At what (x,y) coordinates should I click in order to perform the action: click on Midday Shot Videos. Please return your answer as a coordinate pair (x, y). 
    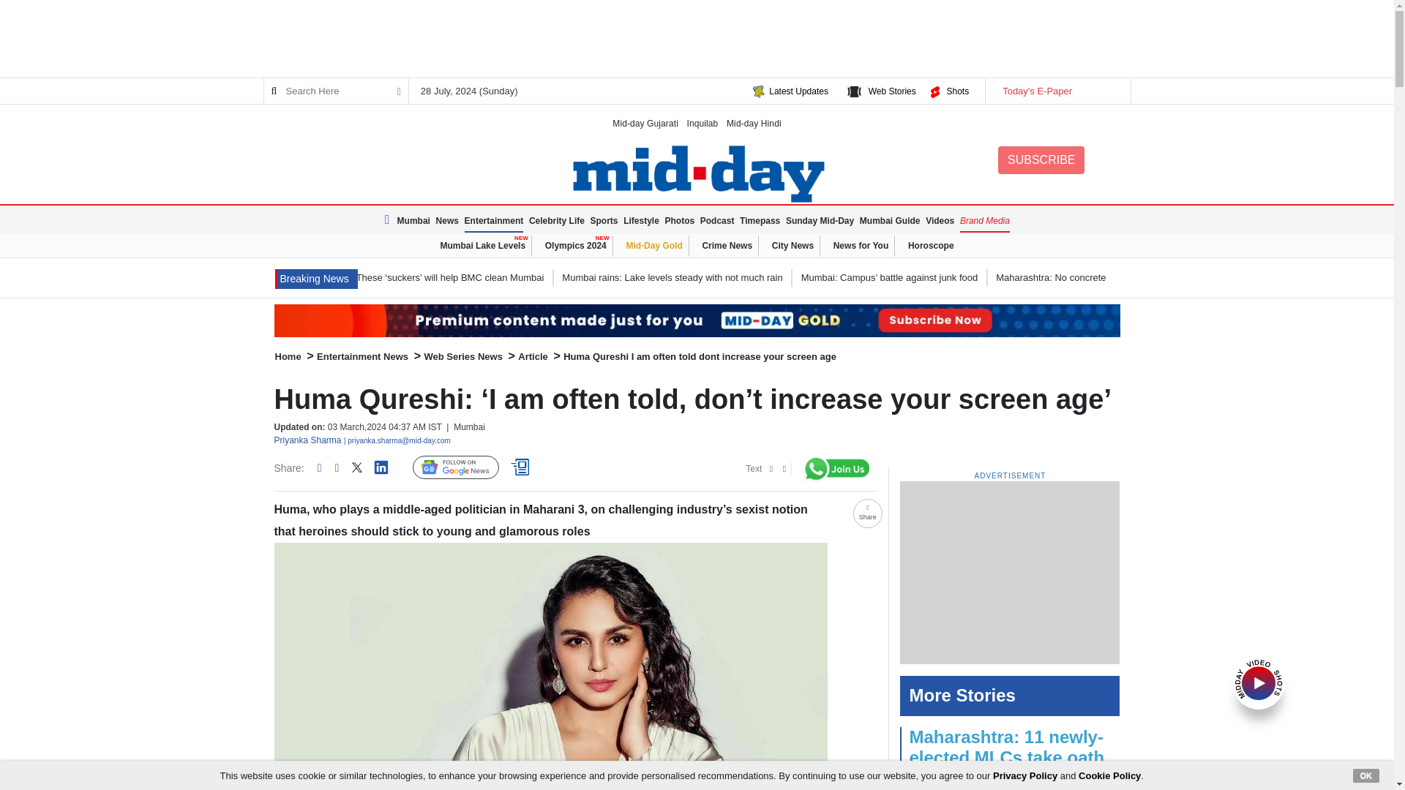
    Looking at the image, I should click on (1259, 682).